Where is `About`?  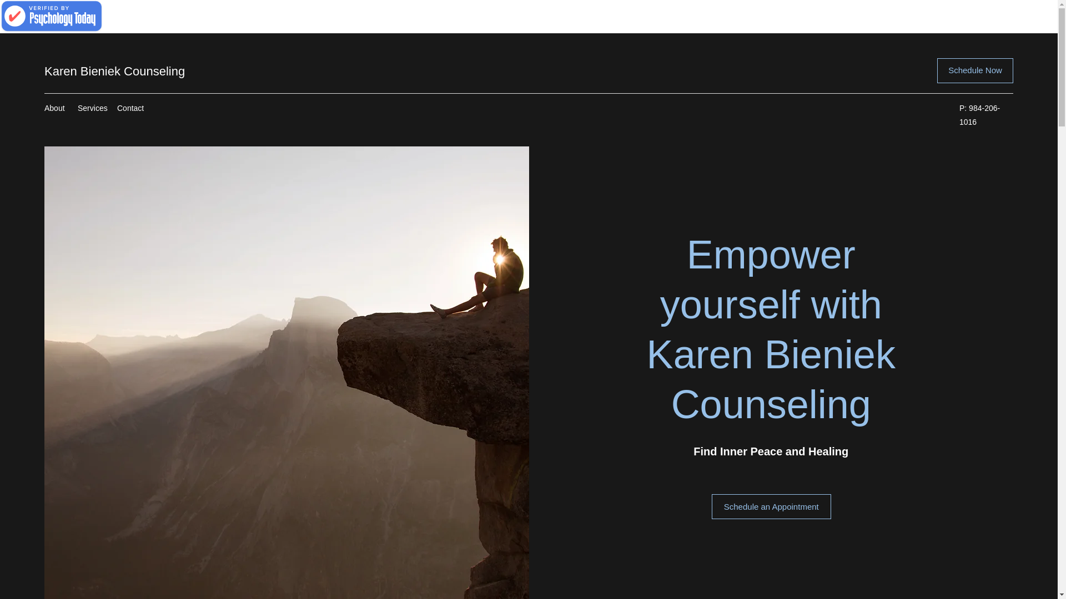 About is located at coordinates (56, 108).